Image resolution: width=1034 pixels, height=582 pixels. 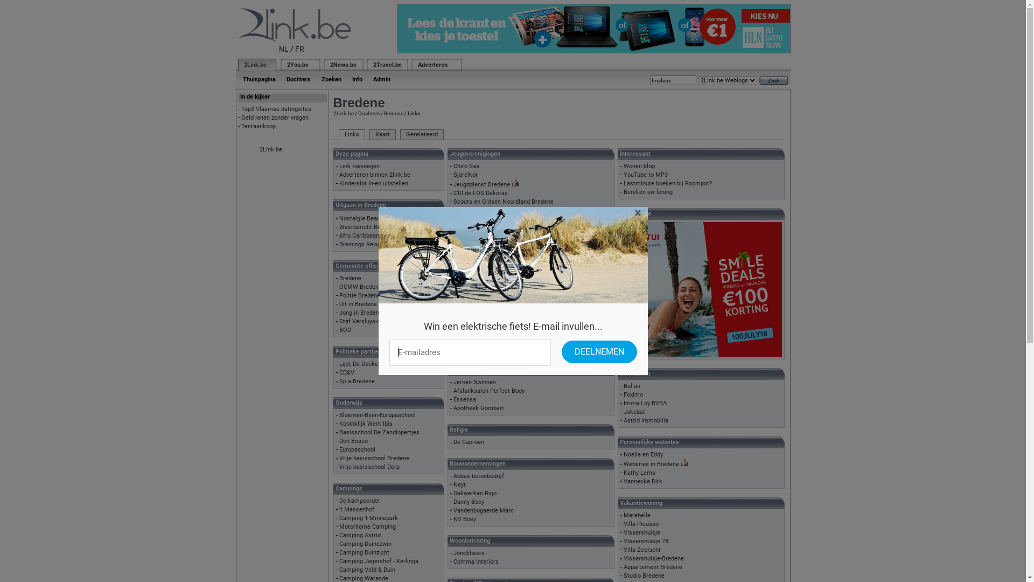 What do you see at coordinates (476, 562) in the screenshot?
I see `Comma Interiors` at bounding box center [476, 562].